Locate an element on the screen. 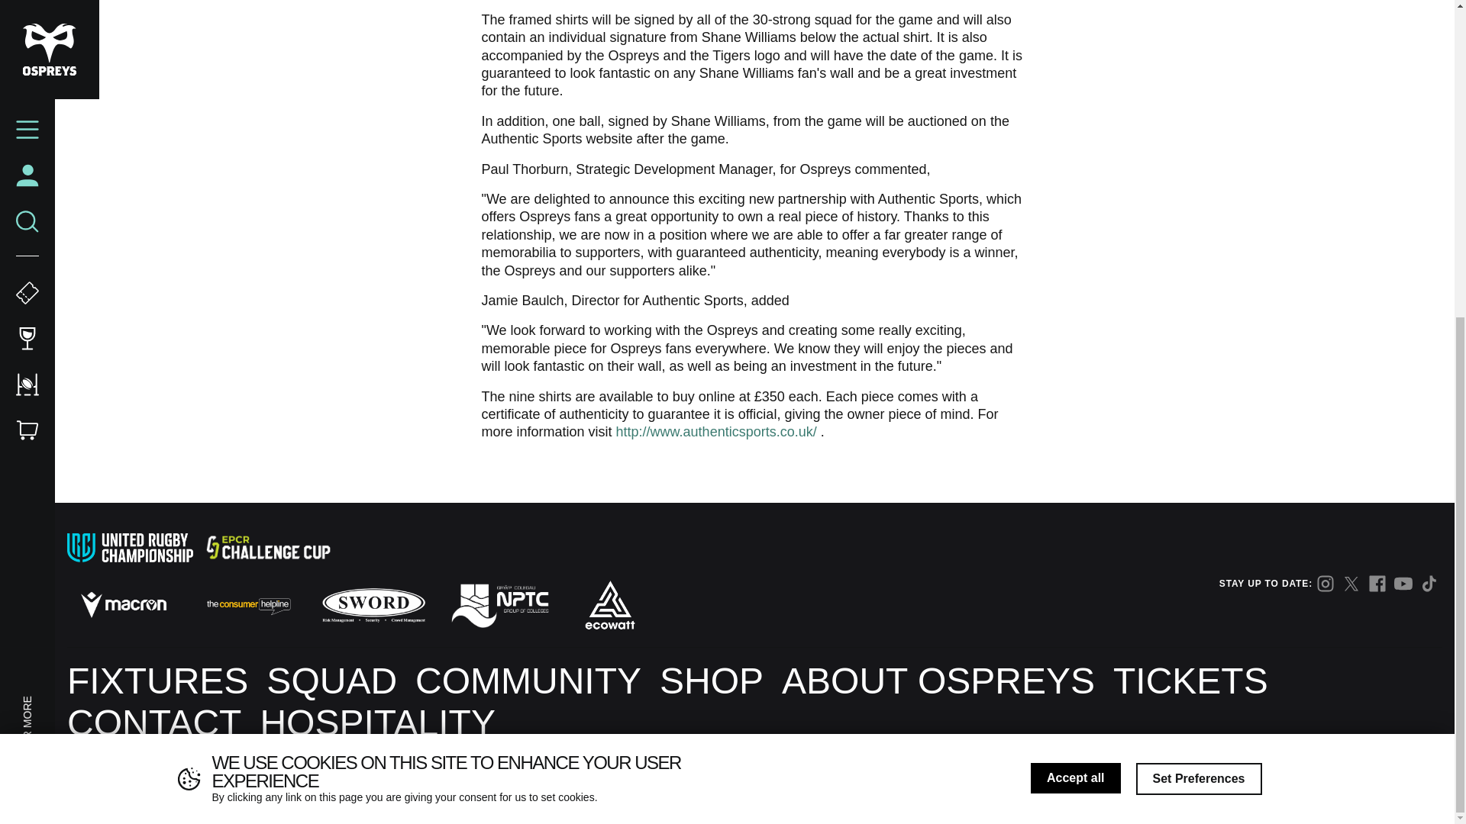 This screenshot has width=1466, height=824. Sword is located at coordinates (374, 604).